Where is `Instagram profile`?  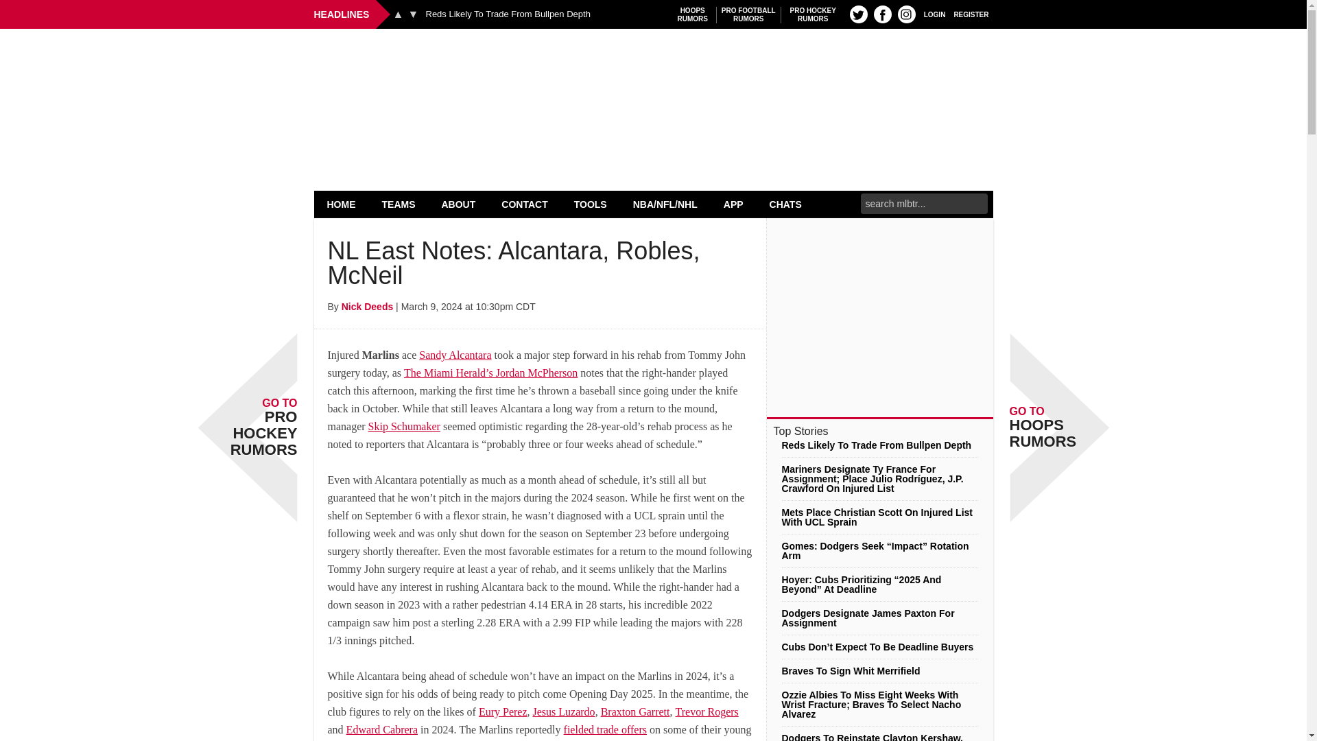 Instagram profile is located at coordinates (934, 14).